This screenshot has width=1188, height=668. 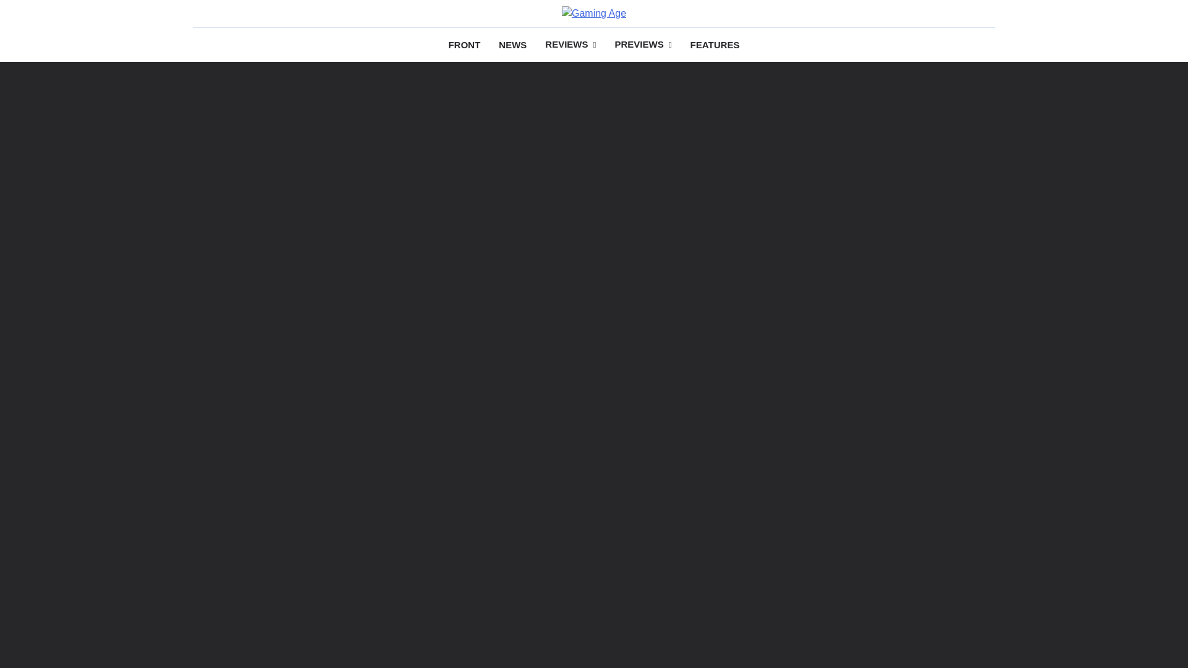 I want to click on FRONT, so click(x=464, y=45).